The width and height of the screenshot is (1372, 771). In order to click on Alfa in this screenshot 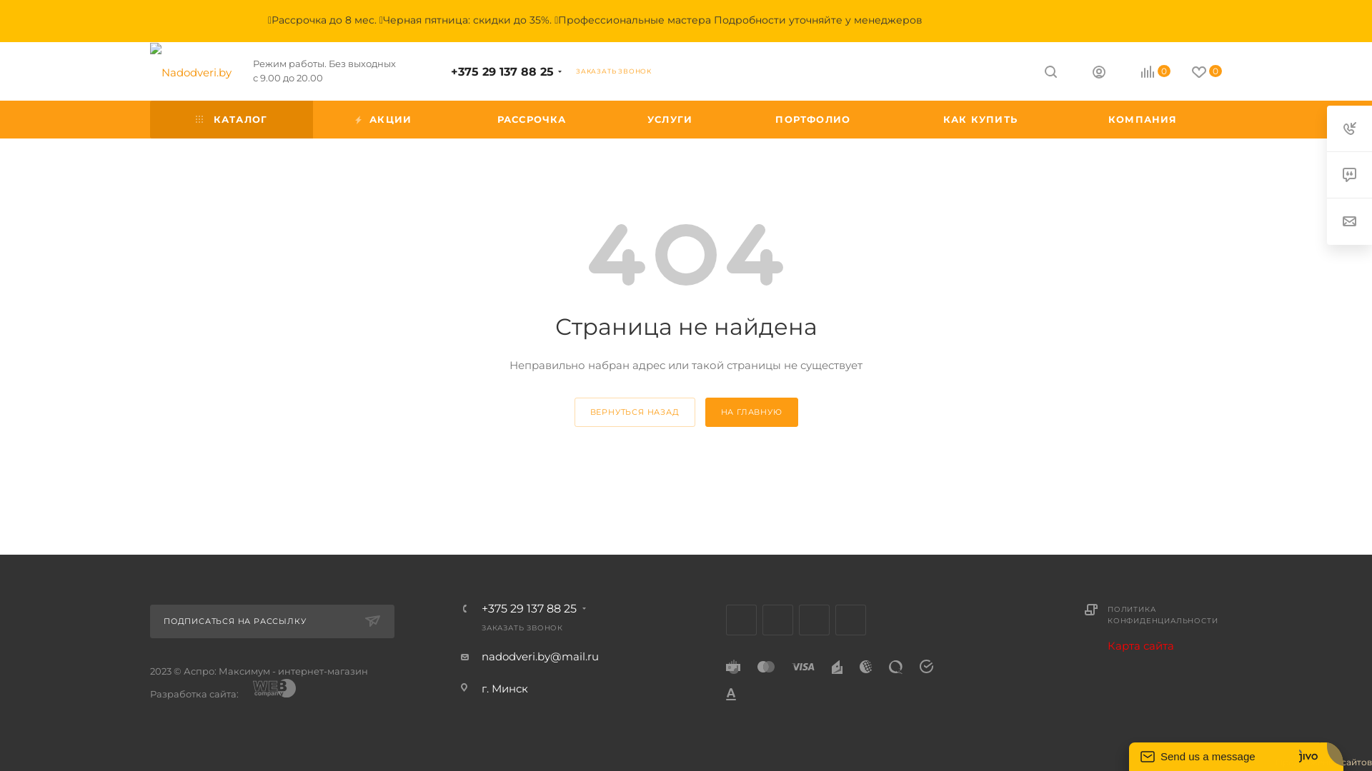, I will do `click(731, 694)`.